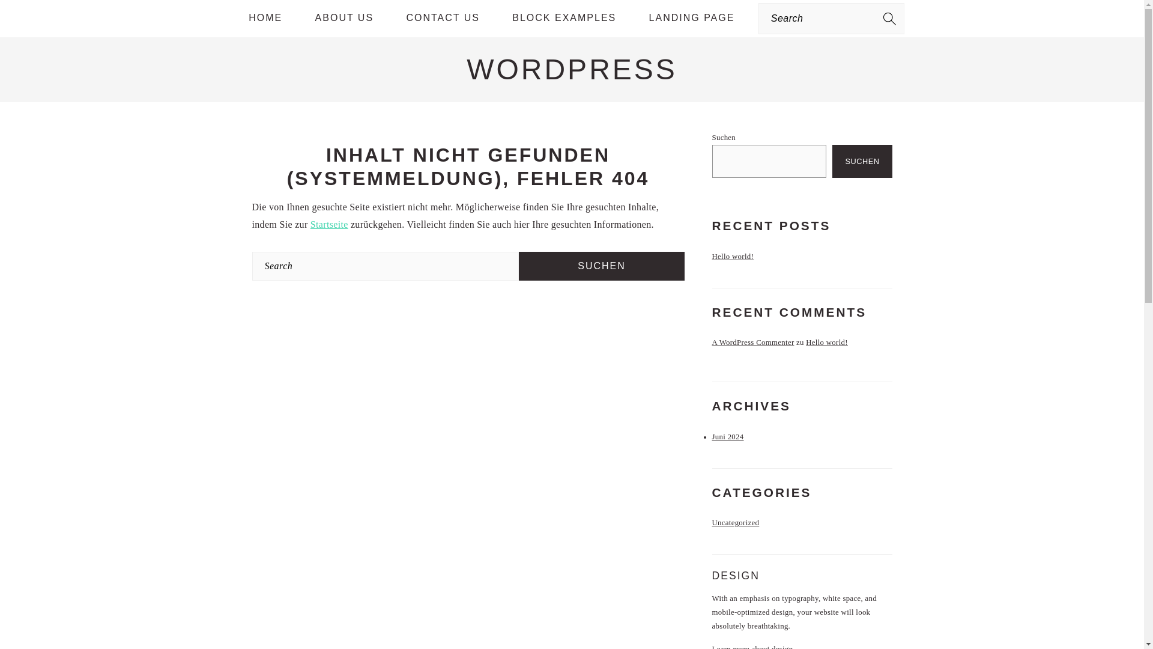  Describe the element at coordinates (572, 69) in the screenshot. I see `WORDPRESS` at that location.